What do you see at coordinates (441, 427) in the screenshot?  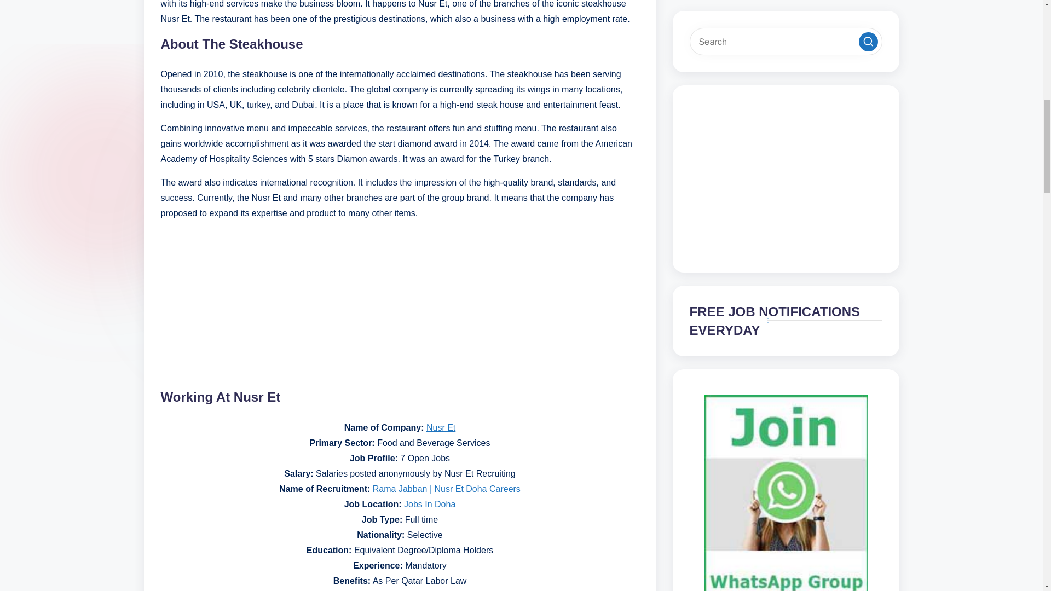 I see `Nusr Et` at bounding box center [441, 427].